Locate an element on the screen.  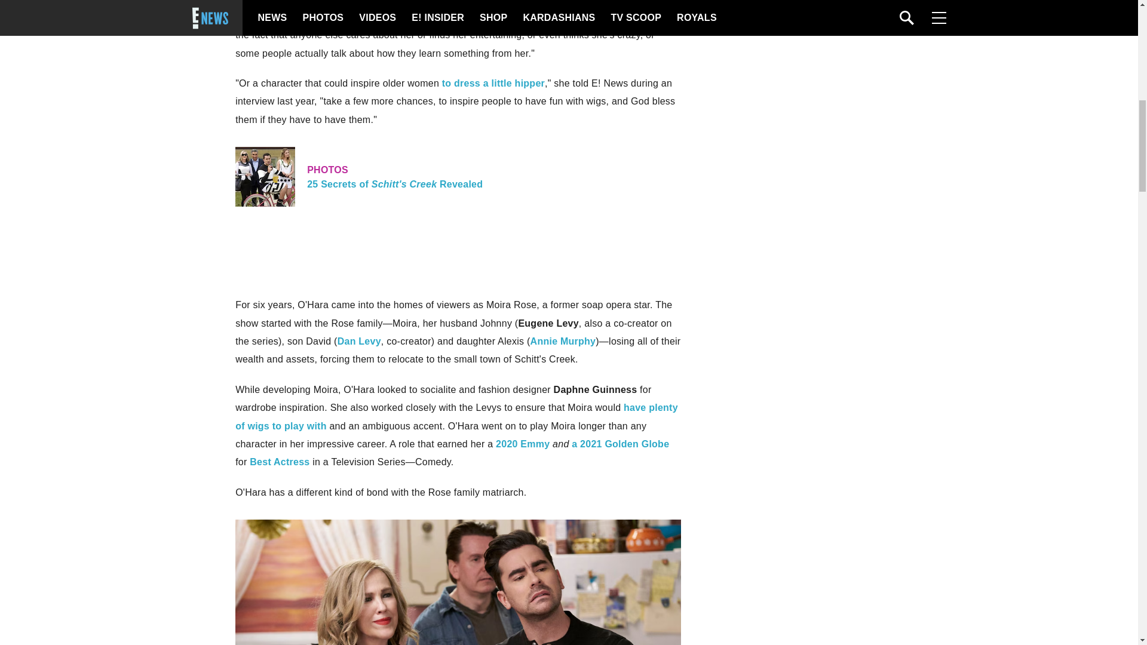
have plenty of wigs to play with is located at coordinates (493, 82).